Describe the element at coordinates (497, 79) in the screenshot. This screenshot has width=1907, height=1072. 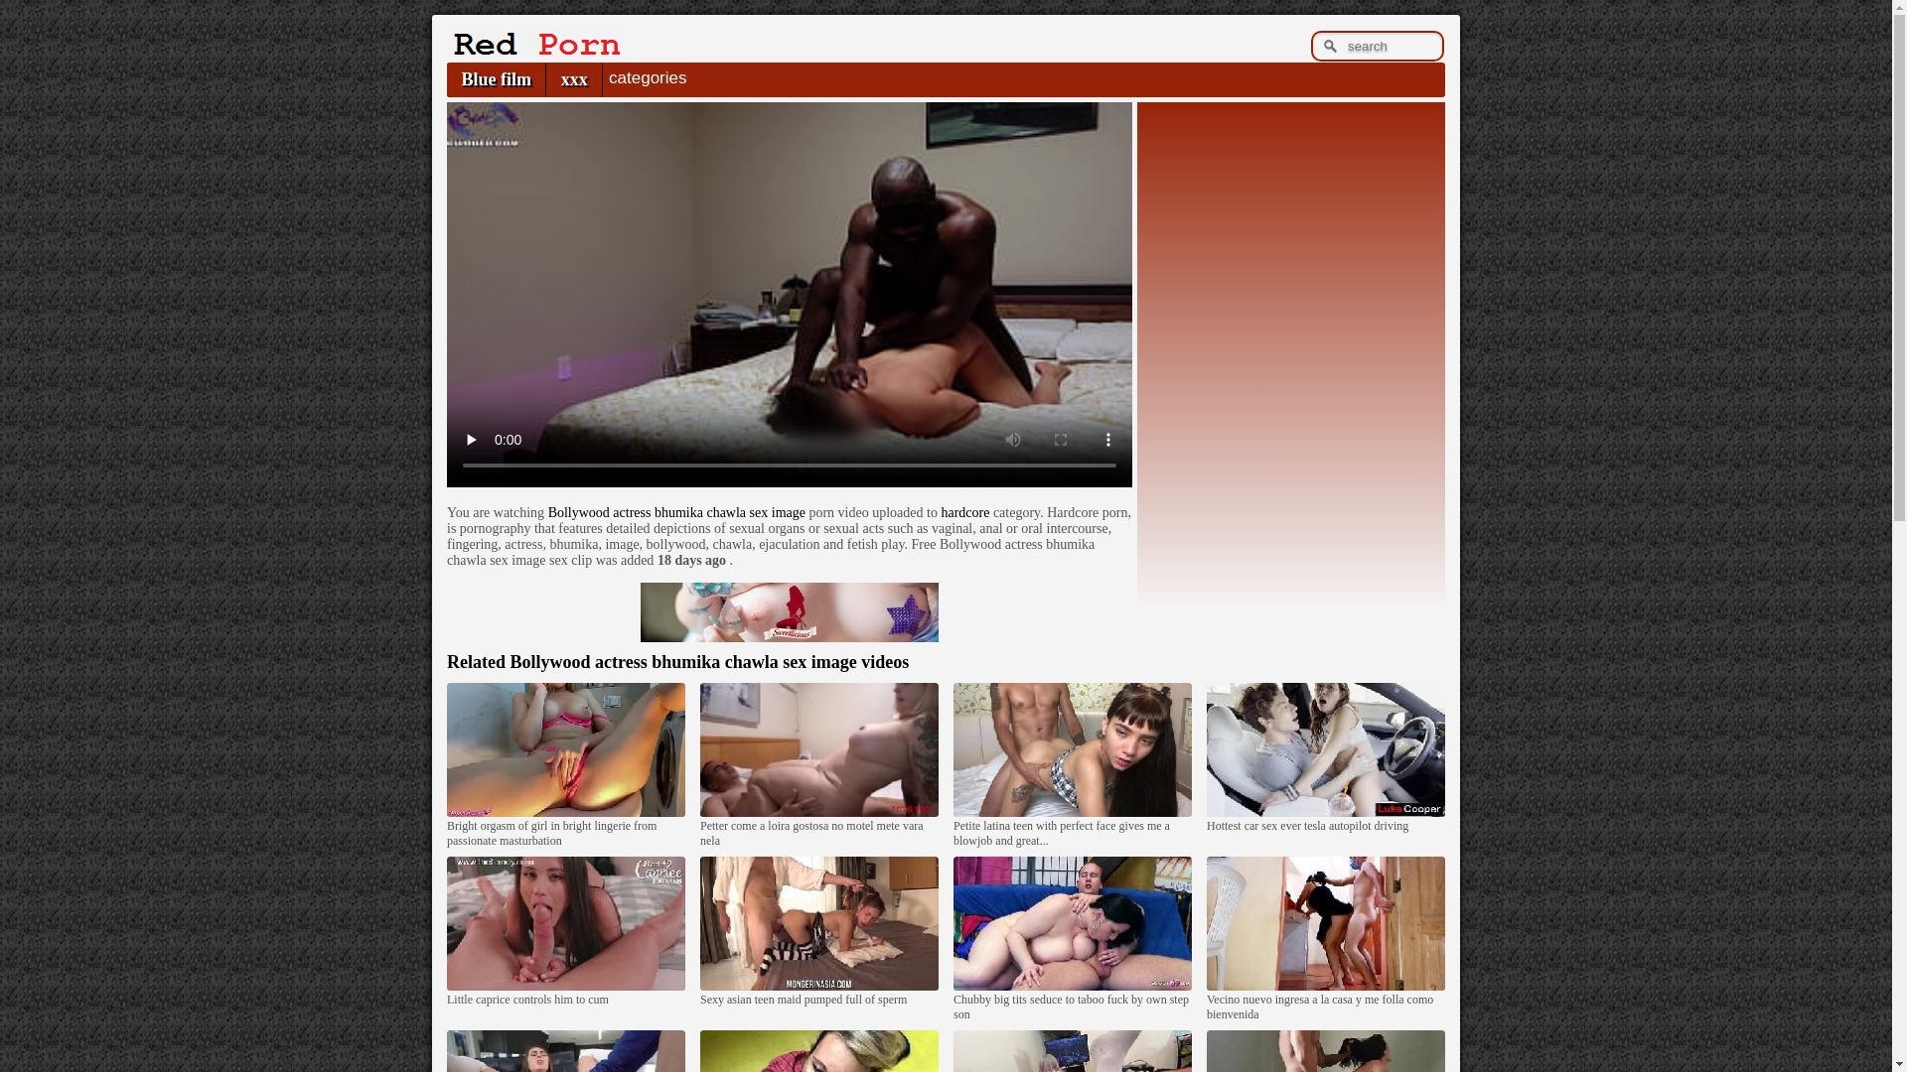
I see `Blue film` at that location.